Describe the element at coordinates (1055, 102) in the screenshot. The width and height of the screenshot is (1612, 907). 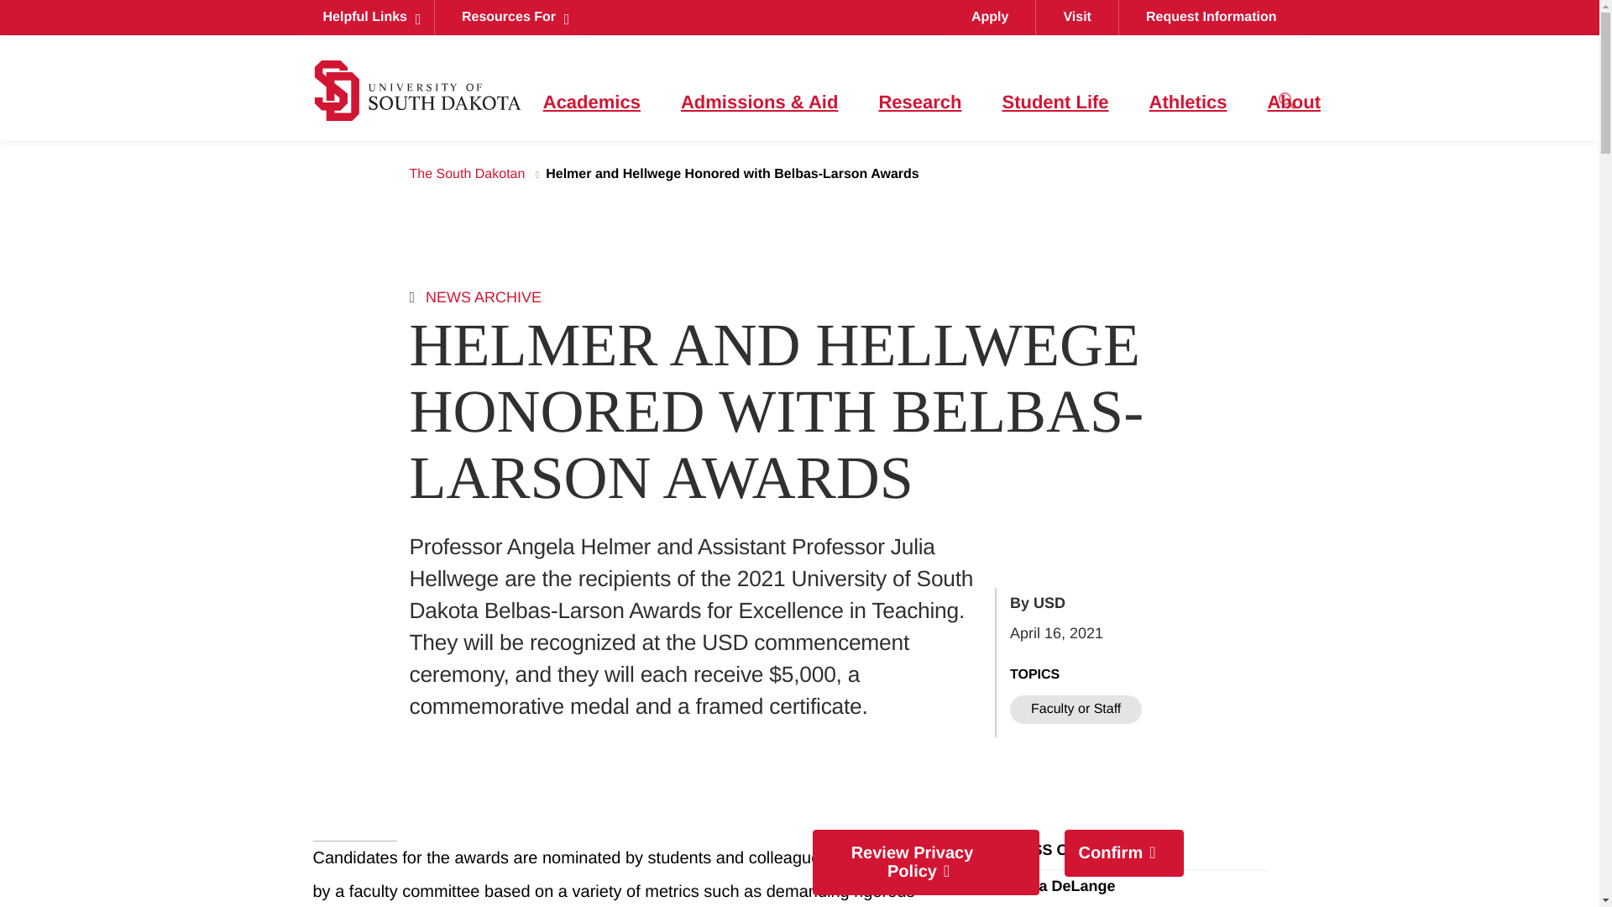
I see `Student Life` at that location.